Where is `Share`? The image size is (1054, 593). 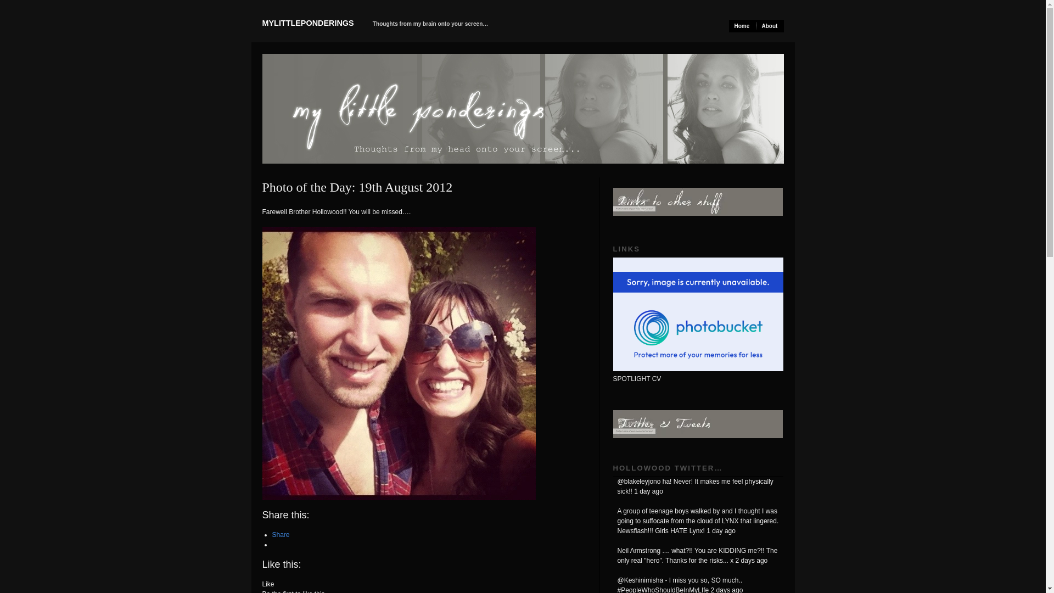 Share is located at coordinates (281, 534).